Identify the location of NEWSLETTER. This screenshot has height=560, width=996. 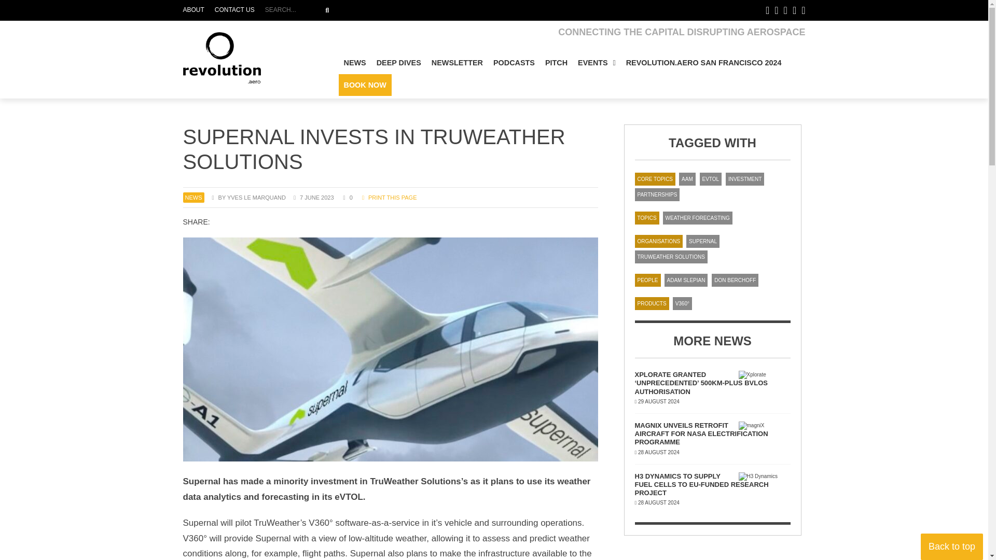
(457, 63).